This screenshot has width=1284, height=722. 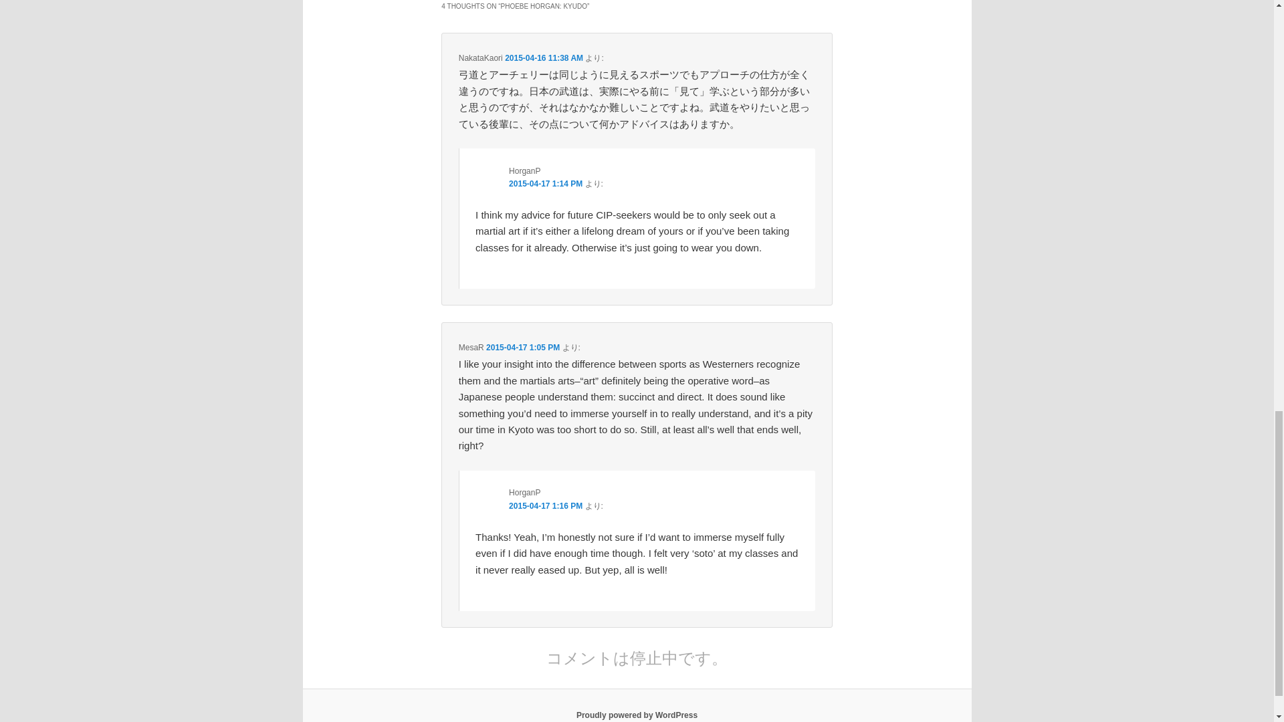 What do you see at coordinates (523, 348) in the screenshot?
I see `2015-04-17 1:05 PM` at bounding box center [523, 348].